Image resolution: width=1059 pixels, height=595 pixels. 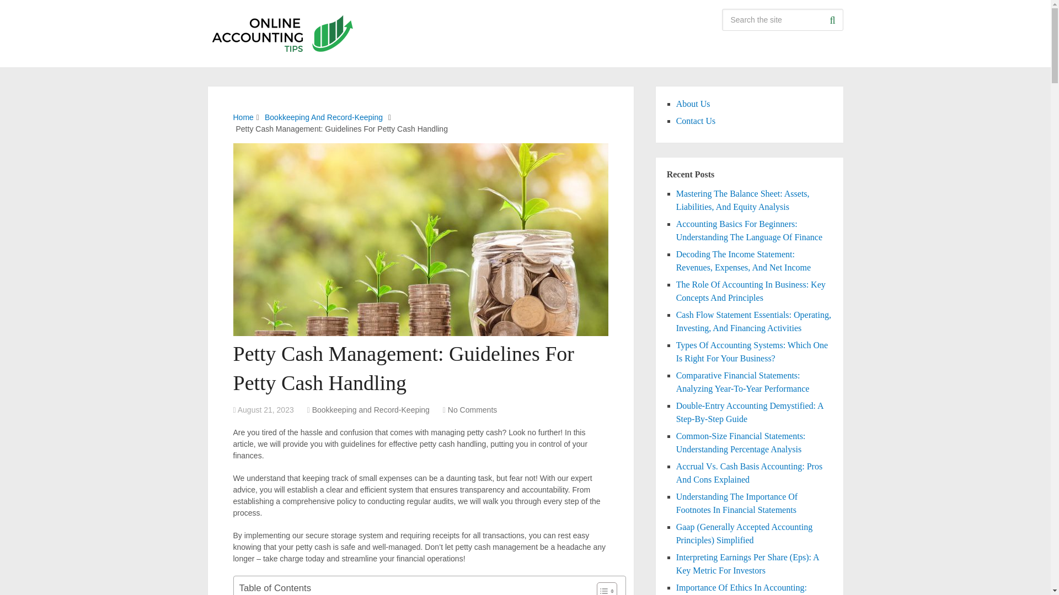 I want to click on Search, so click(x=832, y=20).